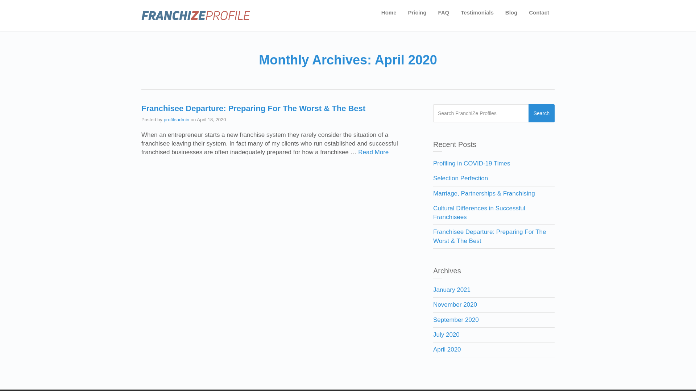 This screenshot has height=391, width=696. What do you see at coordinates (447, 335) in the screenshot?
I see `July 2020` at bounding box center [447, 335].